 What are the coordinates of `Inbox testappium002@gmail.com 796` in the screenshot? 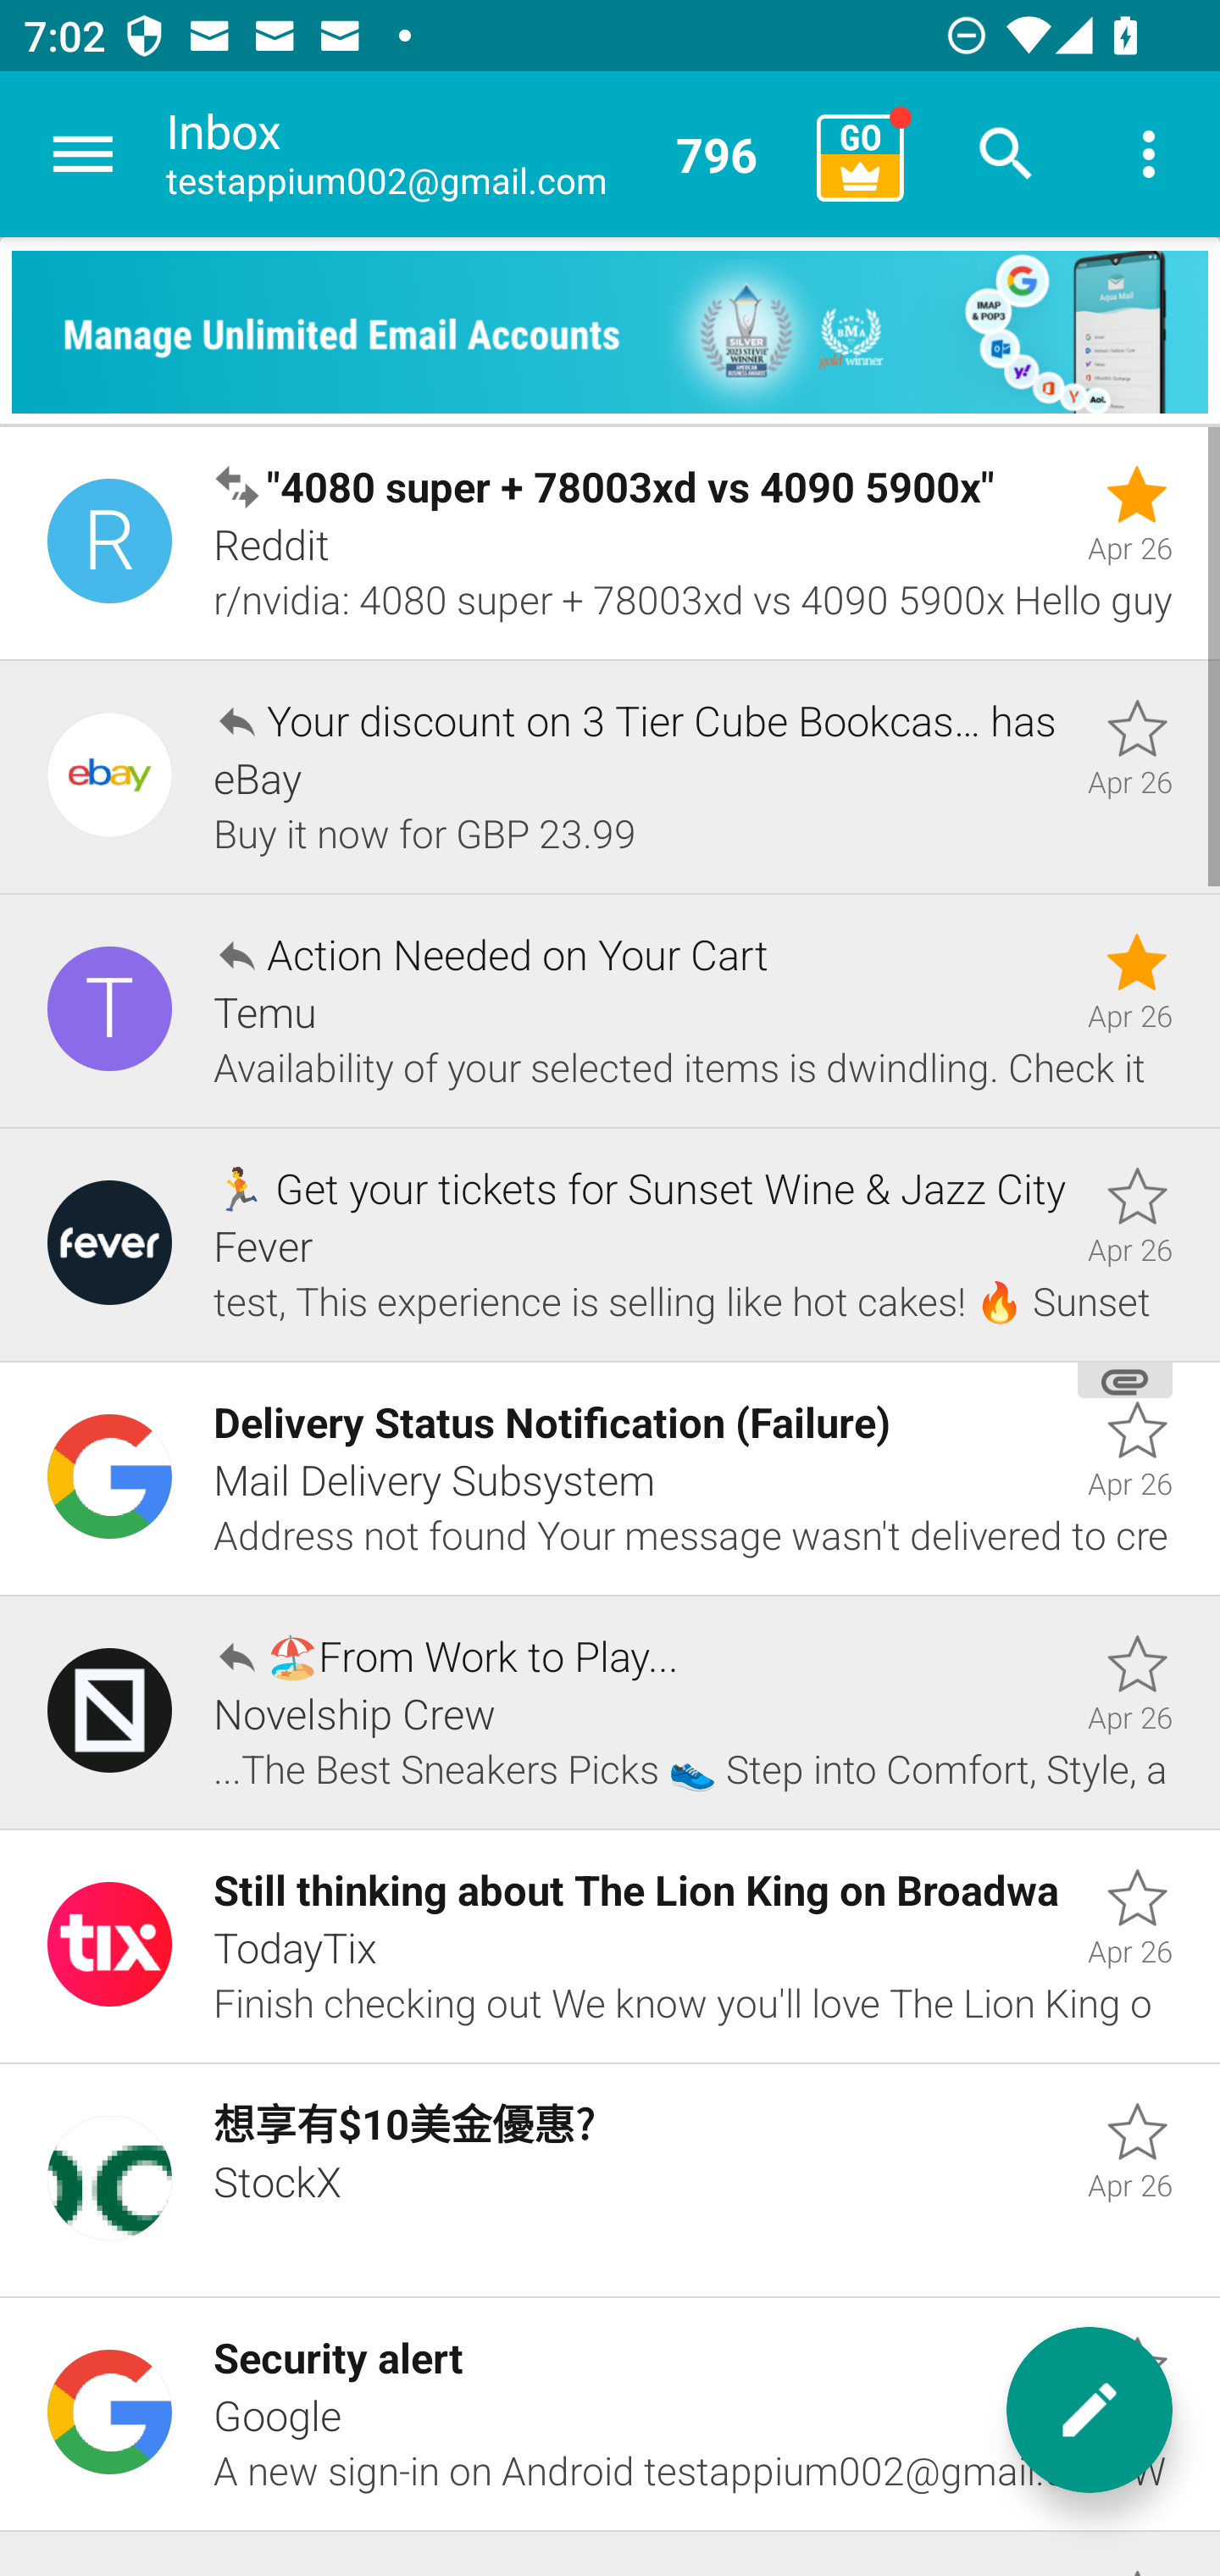 It's located at (480, 154).